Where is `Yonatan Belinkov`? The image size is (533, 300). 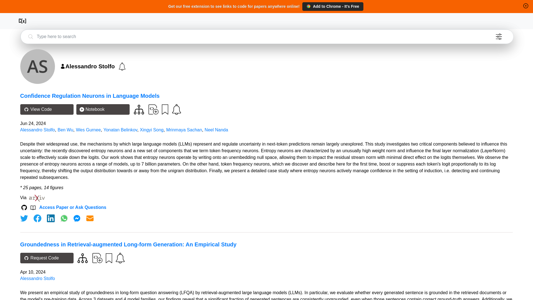
Yonatan Belinkov is located at coordinates (120, 130).